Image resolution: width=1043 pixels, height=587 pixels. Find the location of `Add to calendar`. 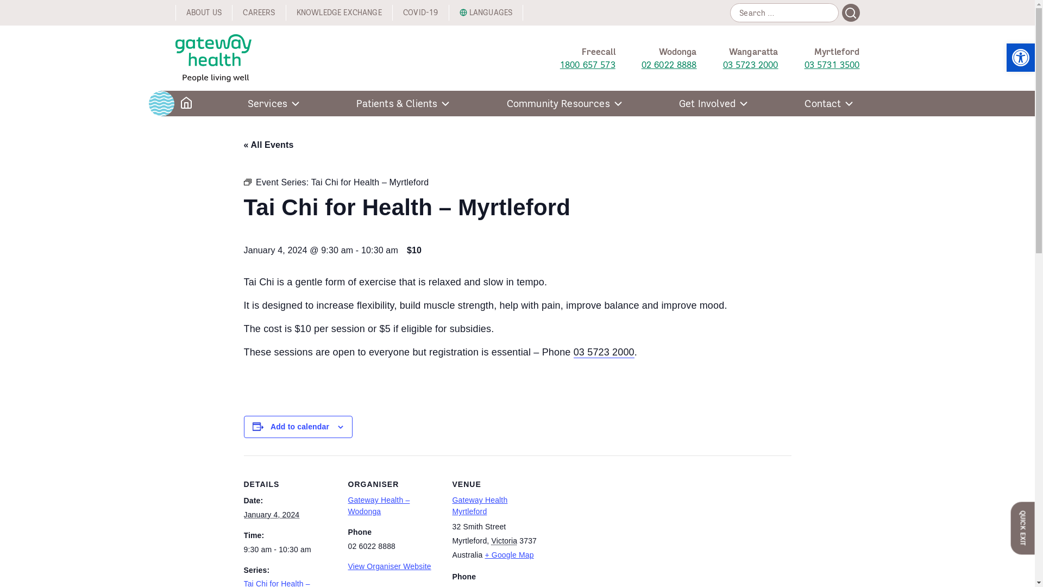

Add to calendar is located at coordinates (300, 427).